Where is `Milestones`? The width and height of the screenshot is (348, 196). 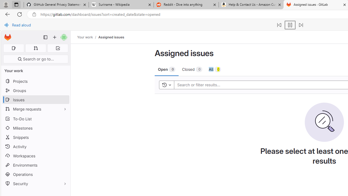
Milestones is located at coordinates (35, 128).